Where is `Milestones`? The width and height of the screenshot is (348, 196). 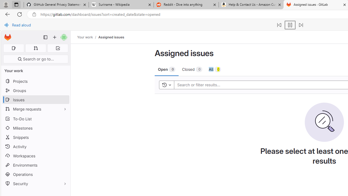
Milestones is located at coordinates (35, 128).